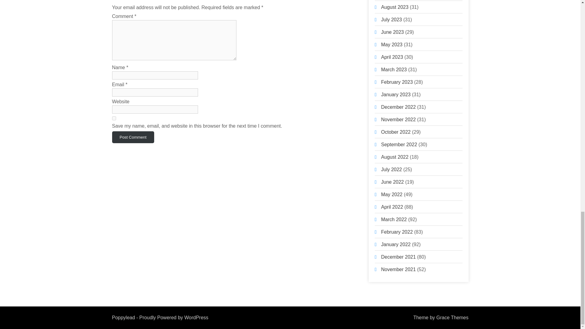  I want to click on July 2023, so click(392, 19).